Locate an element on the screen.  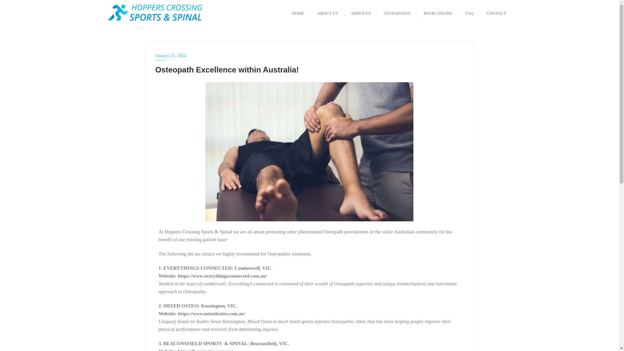
BOOK ONLINE is located at coordinates (438, 12).